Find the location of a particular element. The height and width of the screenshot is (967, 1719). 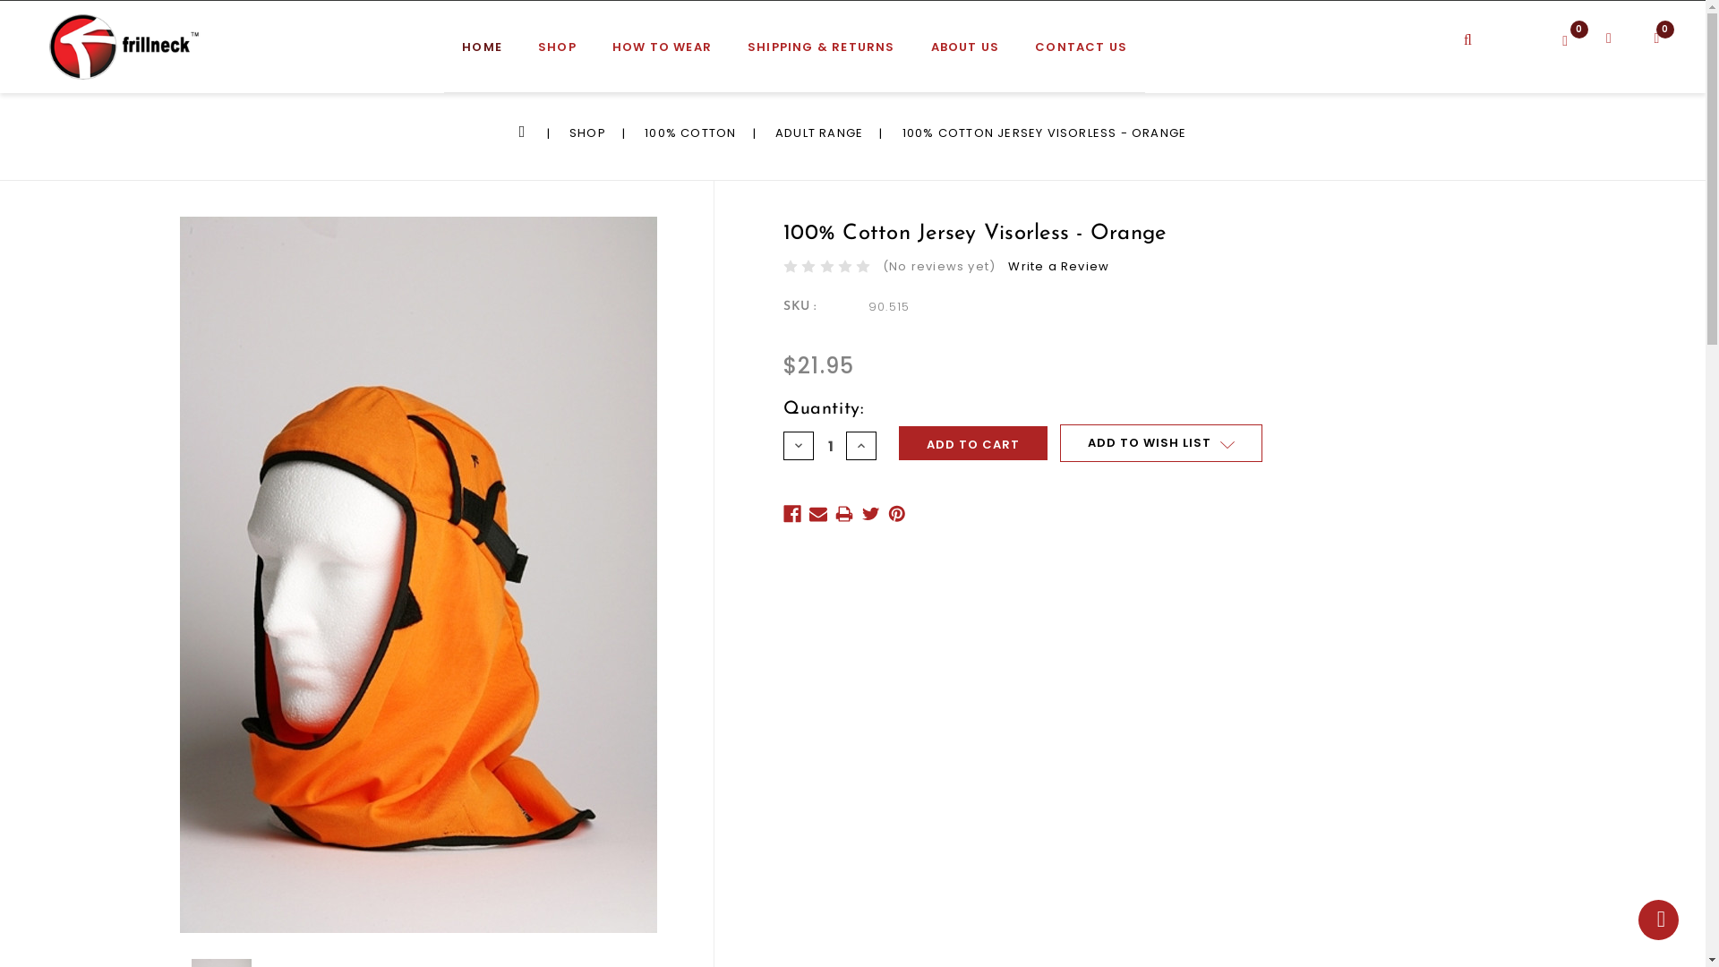

Scroll is located at coordinates (1658, 920).